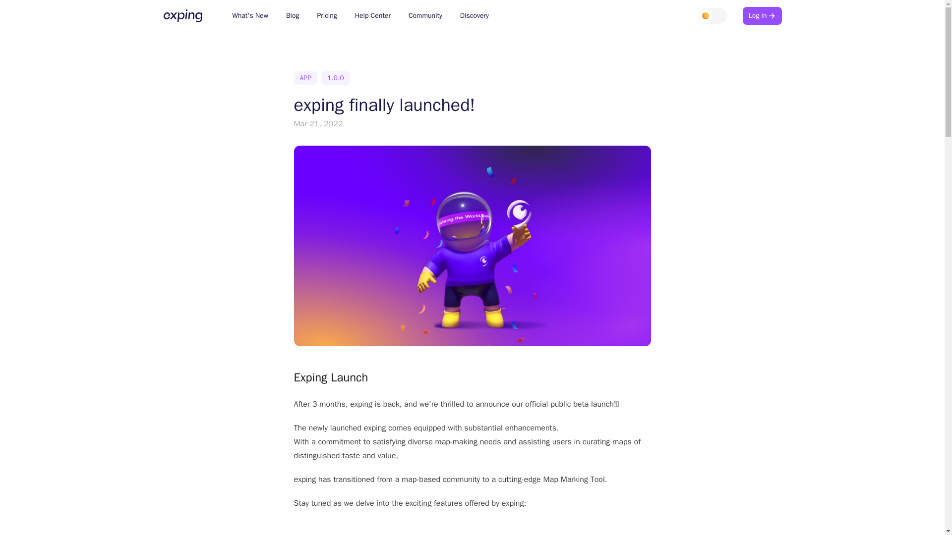 The width and height of the screenshot is (952, 535). Describe the element at coordinates (474, 16) in the screenshot. I see `Discovery` at that location.